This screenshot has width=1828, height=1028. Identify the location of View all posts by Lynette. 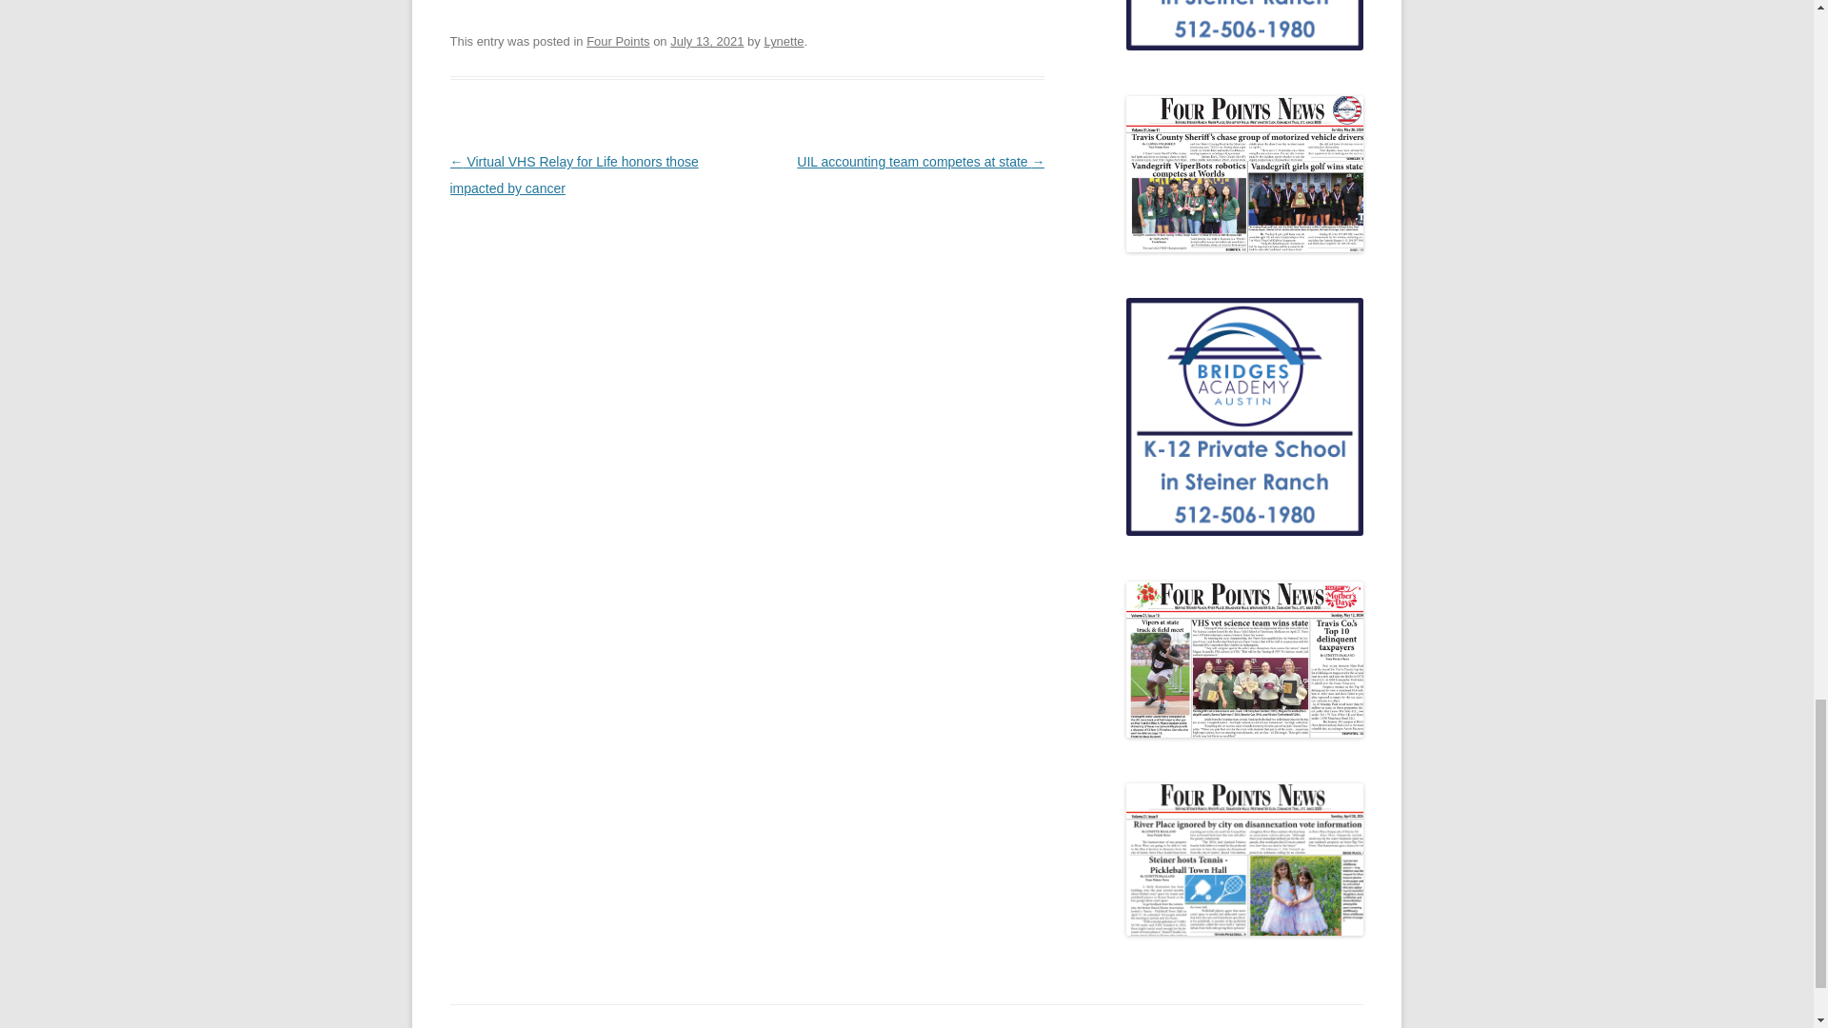
(784, 40).